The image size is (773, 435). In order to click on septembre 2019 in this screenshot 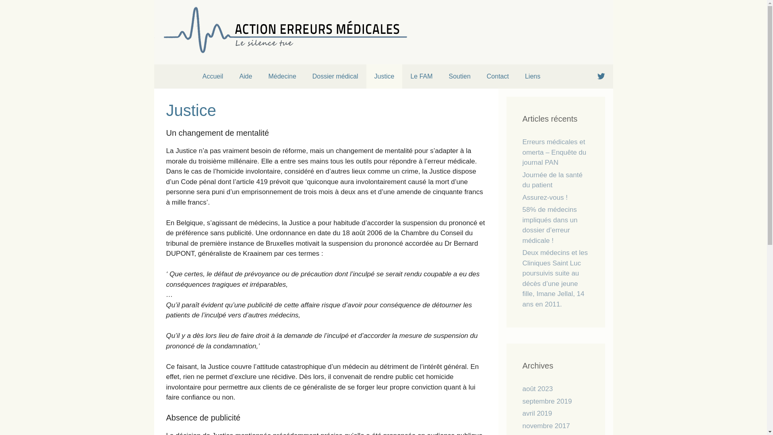, I will do `click(548, 401)`.